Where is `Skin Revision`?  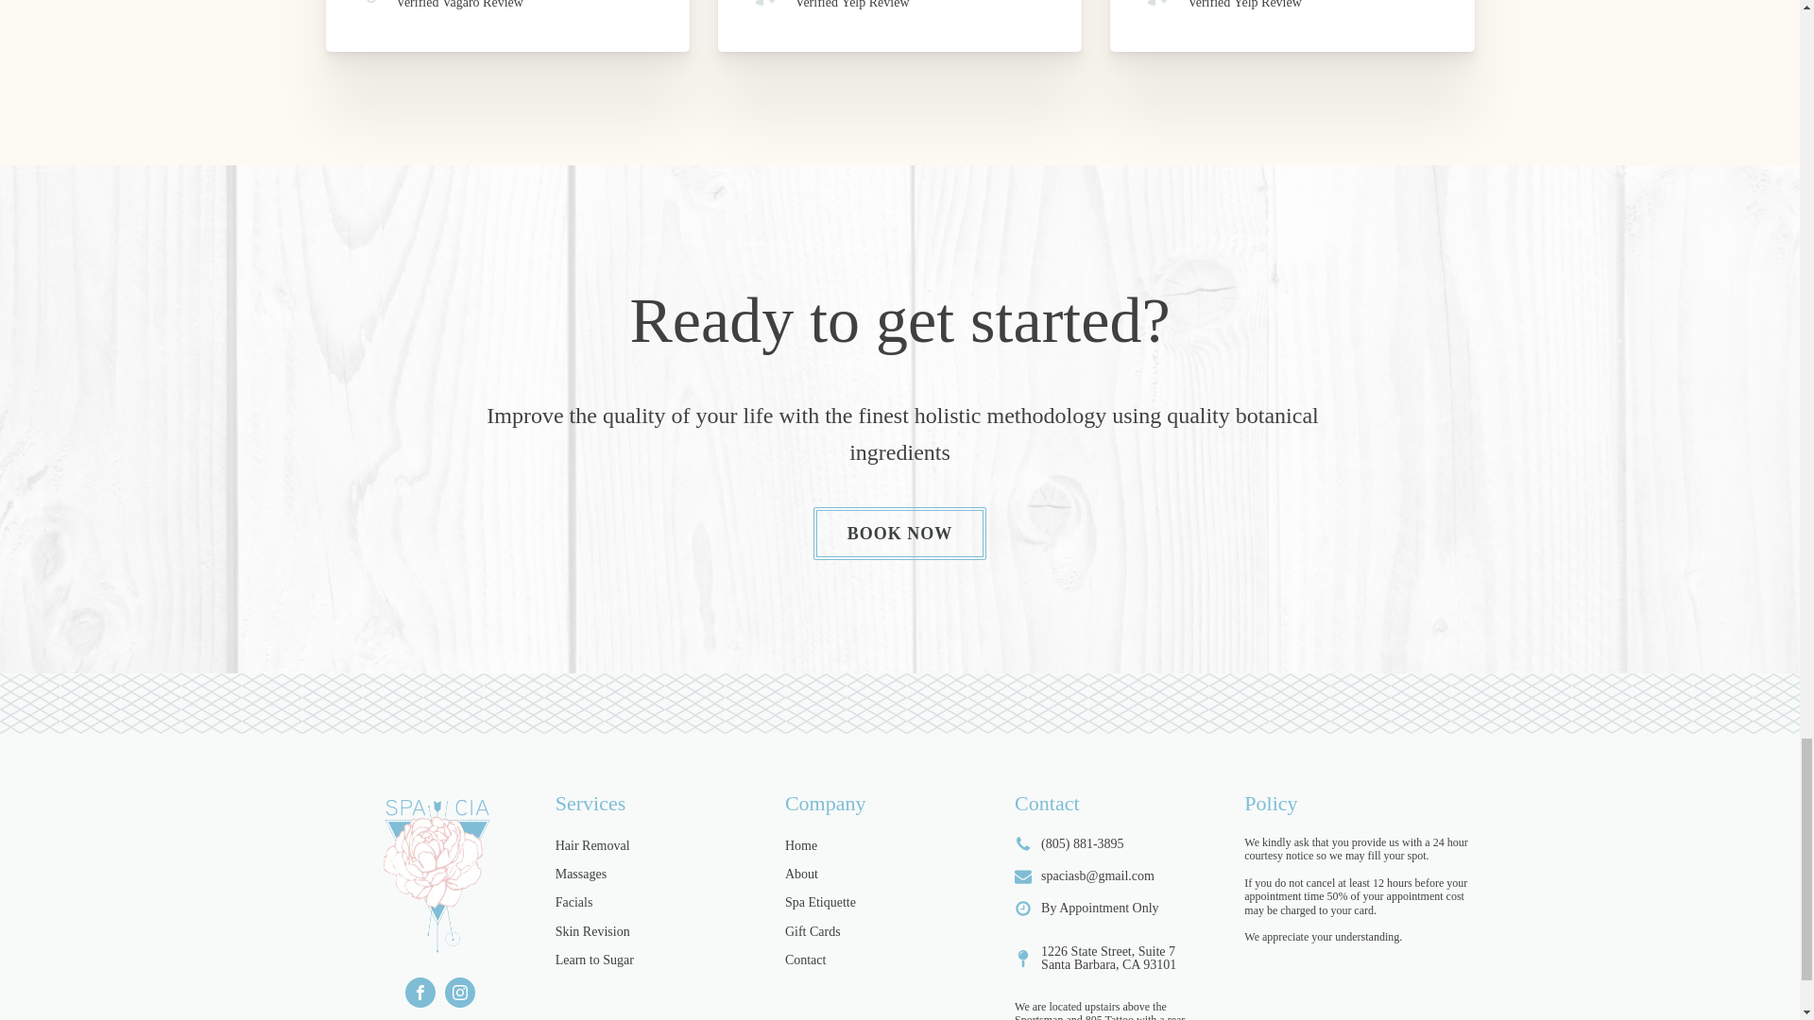 Skin Revision is located at coordinates (591, 931).